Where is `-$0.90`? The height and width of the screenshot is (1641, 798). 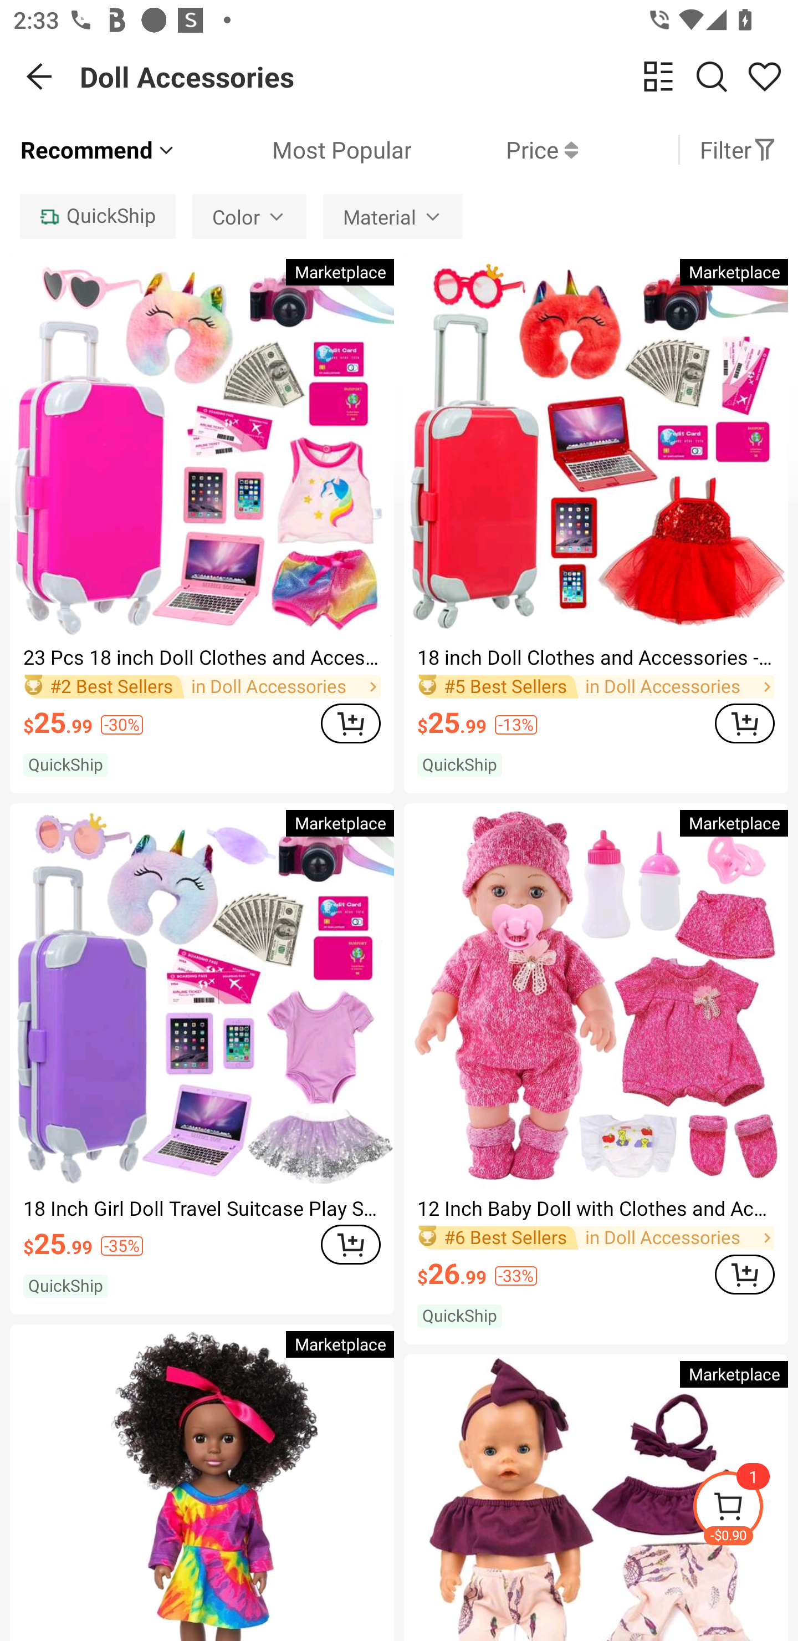 -$0.90 is located at coordinates (745, 1509).